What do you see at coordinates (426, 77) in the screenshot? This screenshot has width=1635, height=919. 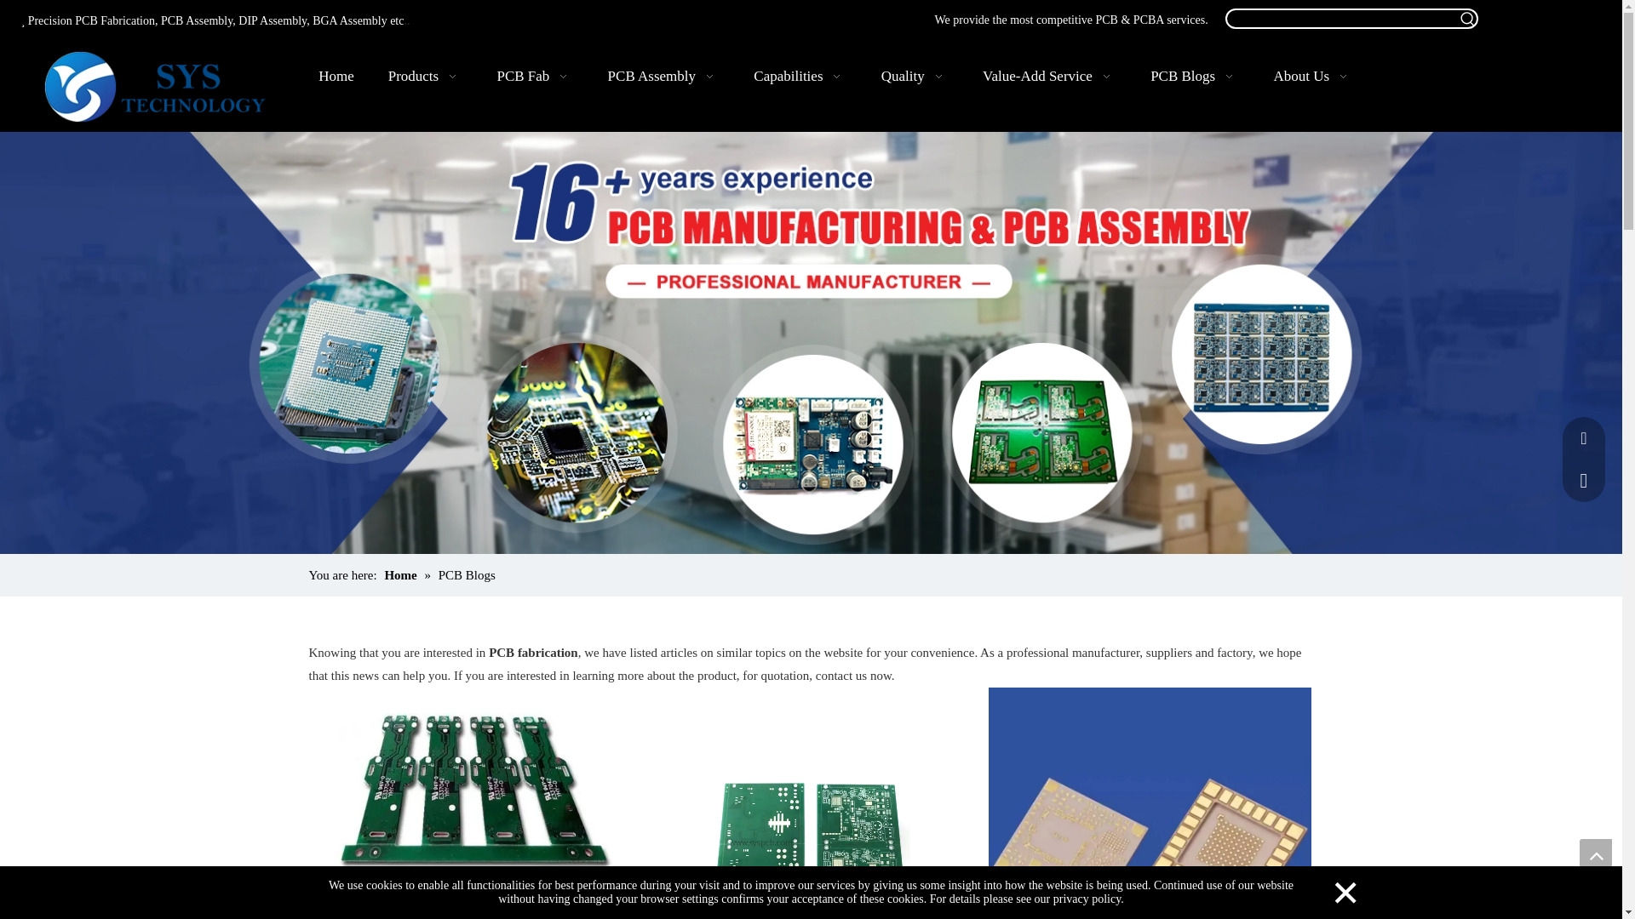 I see `Products  ` at bounding box center [426, 77].